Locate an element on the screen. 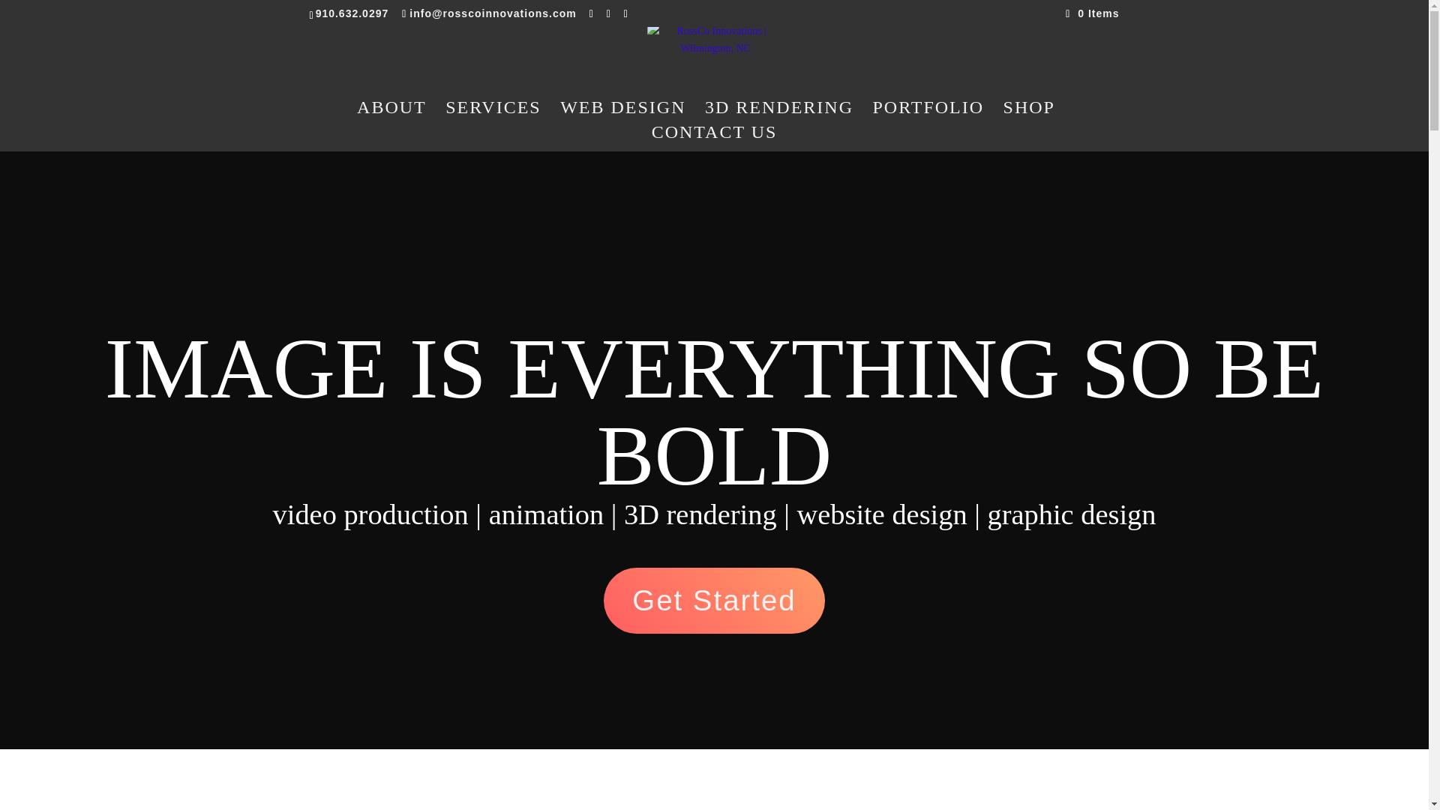 This screenshot has height=810, width=1440. Get Started is located at coordinates (714, 600).